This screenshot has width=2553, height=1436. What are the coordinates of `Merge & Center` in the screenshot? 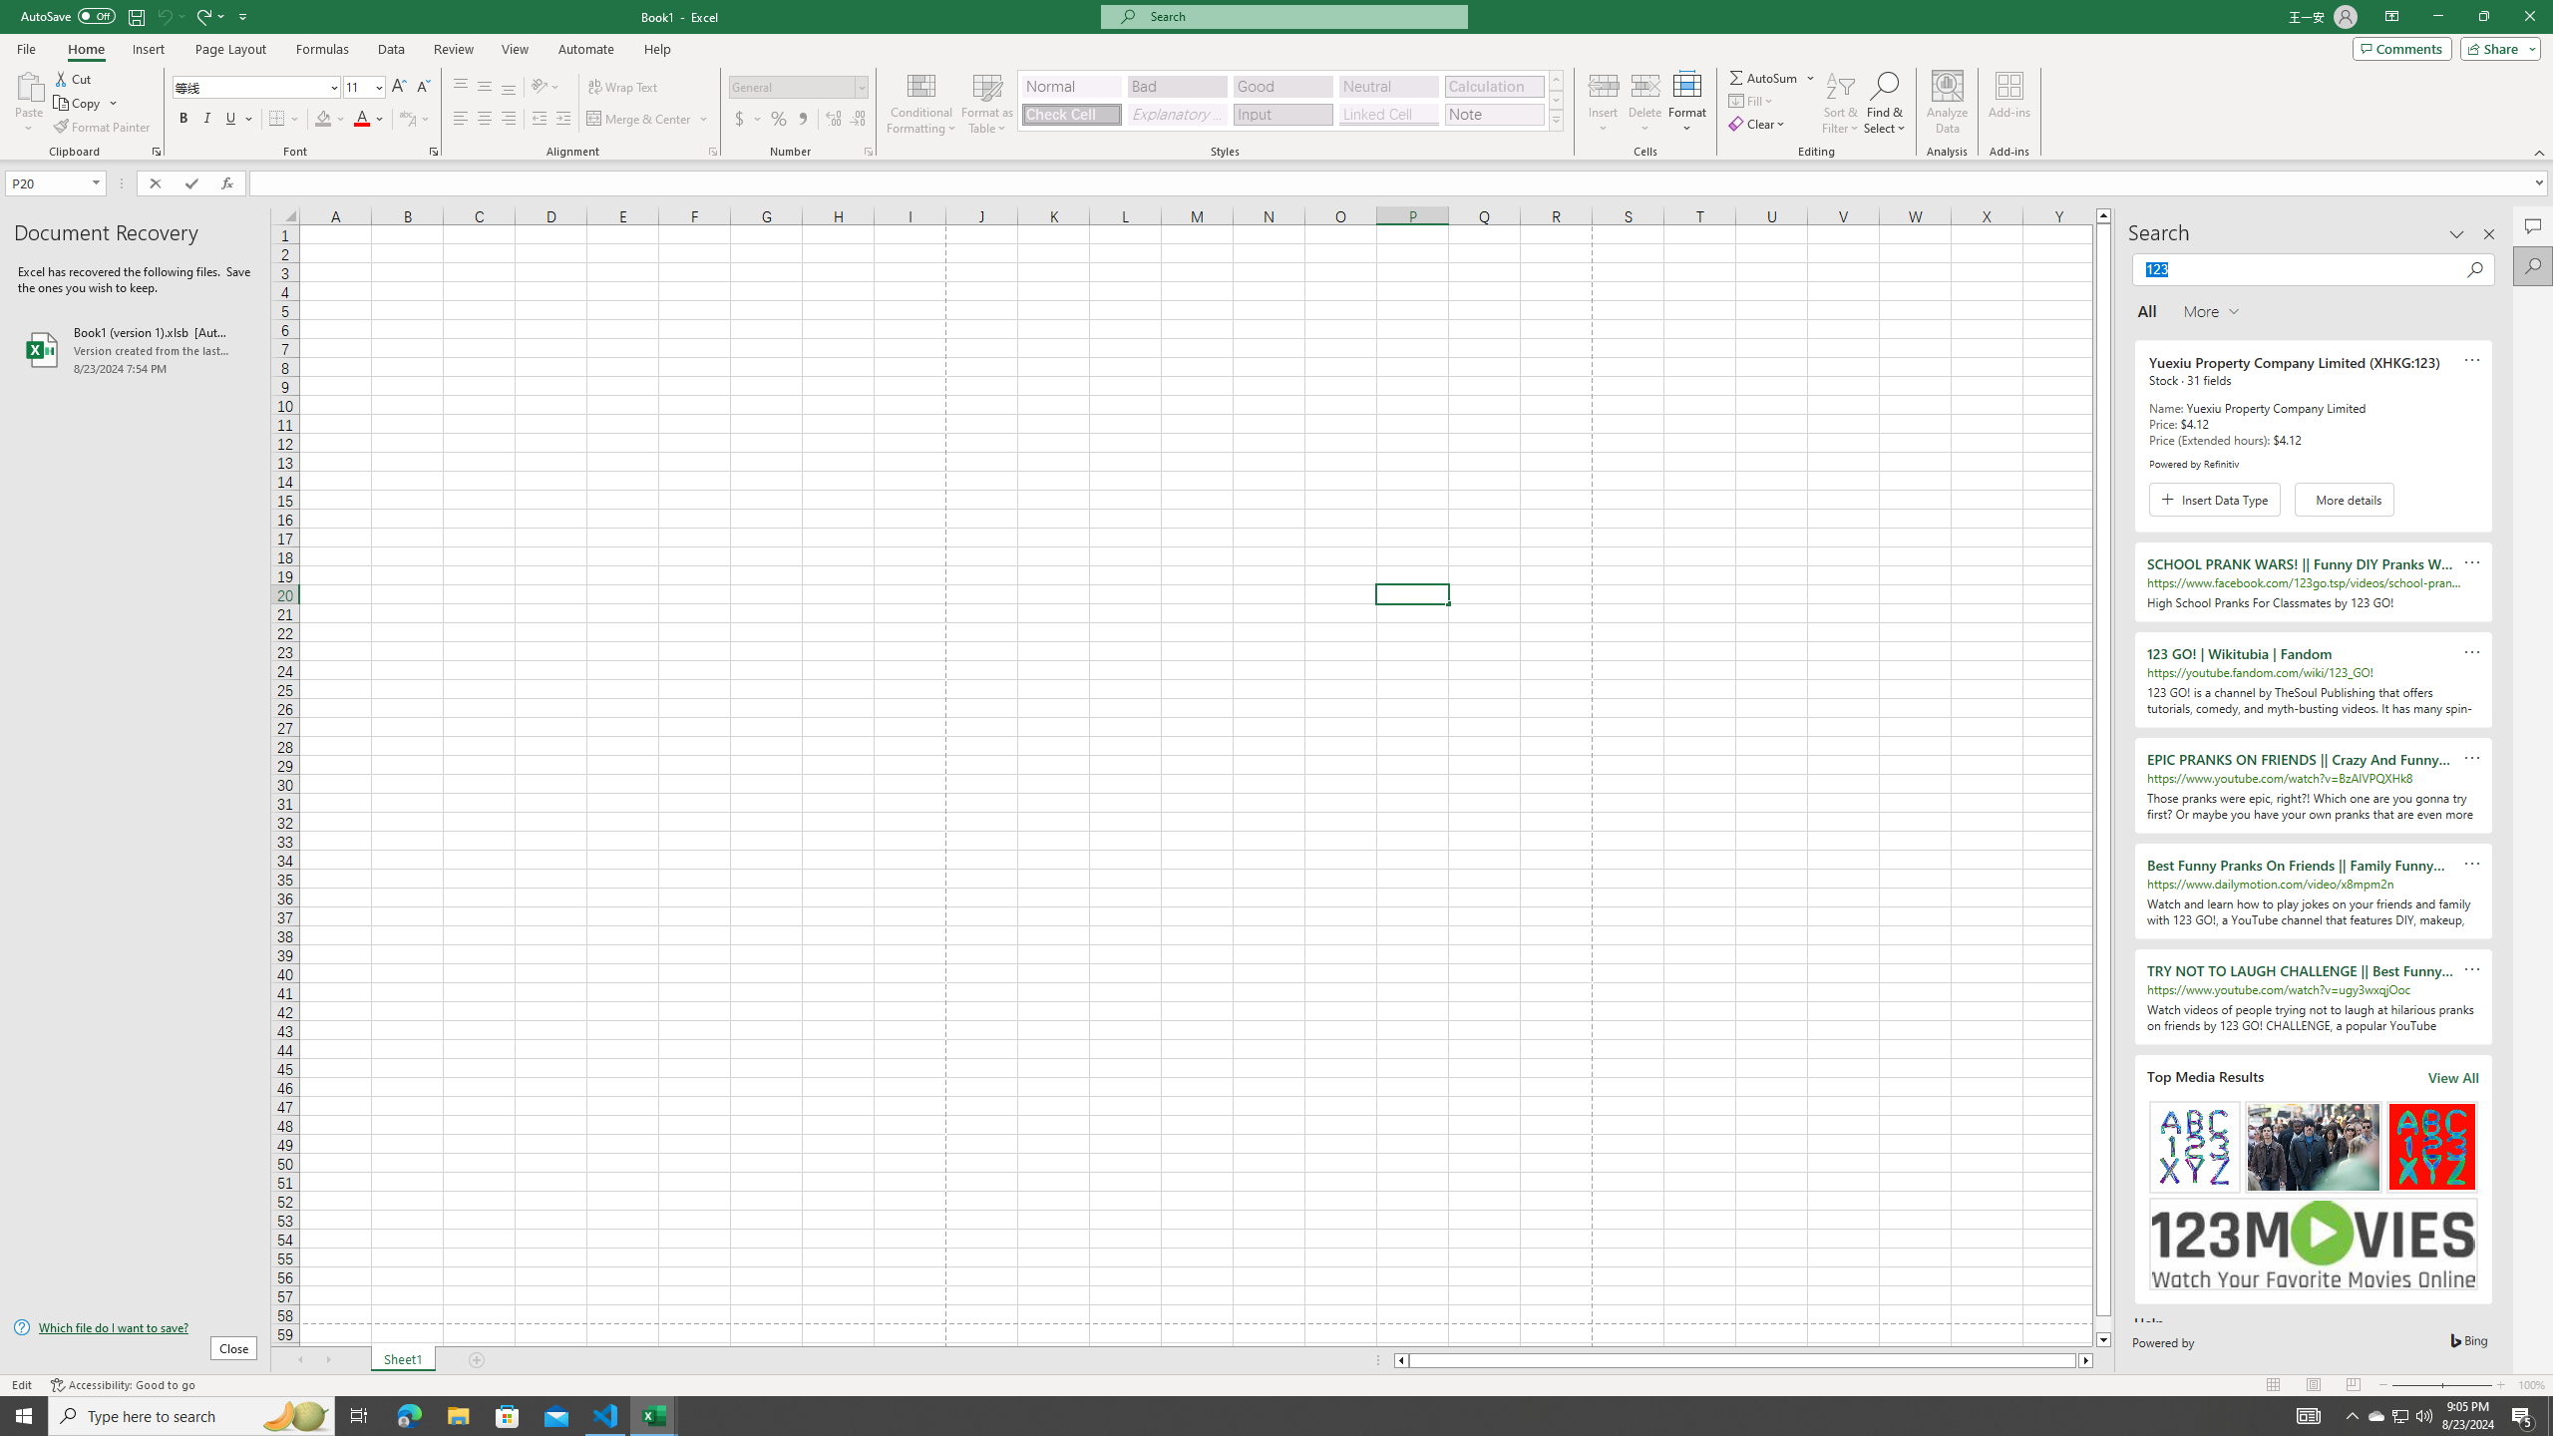 It's located at (640, 120).